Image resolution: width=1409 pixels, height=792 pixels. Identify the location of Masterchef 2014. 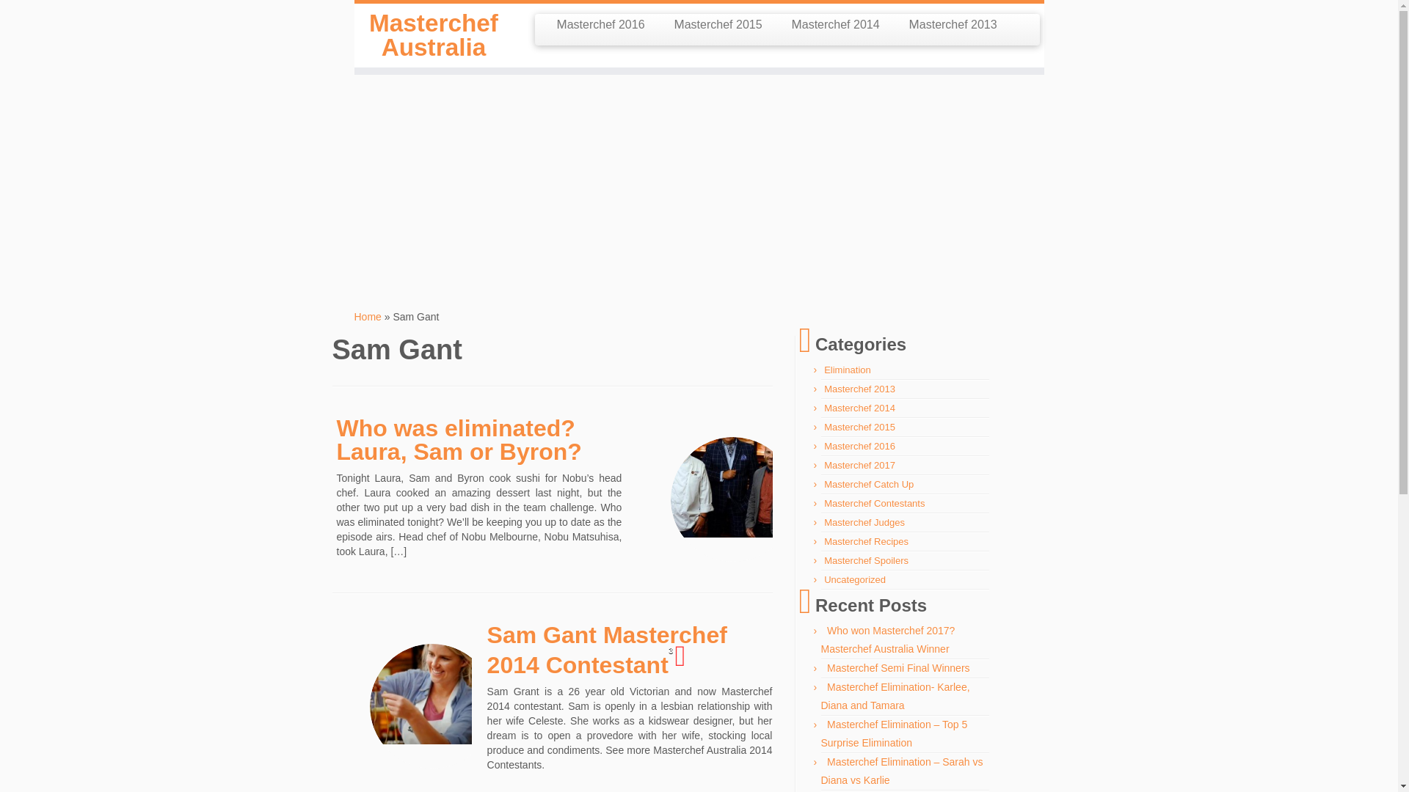
(836, 25).